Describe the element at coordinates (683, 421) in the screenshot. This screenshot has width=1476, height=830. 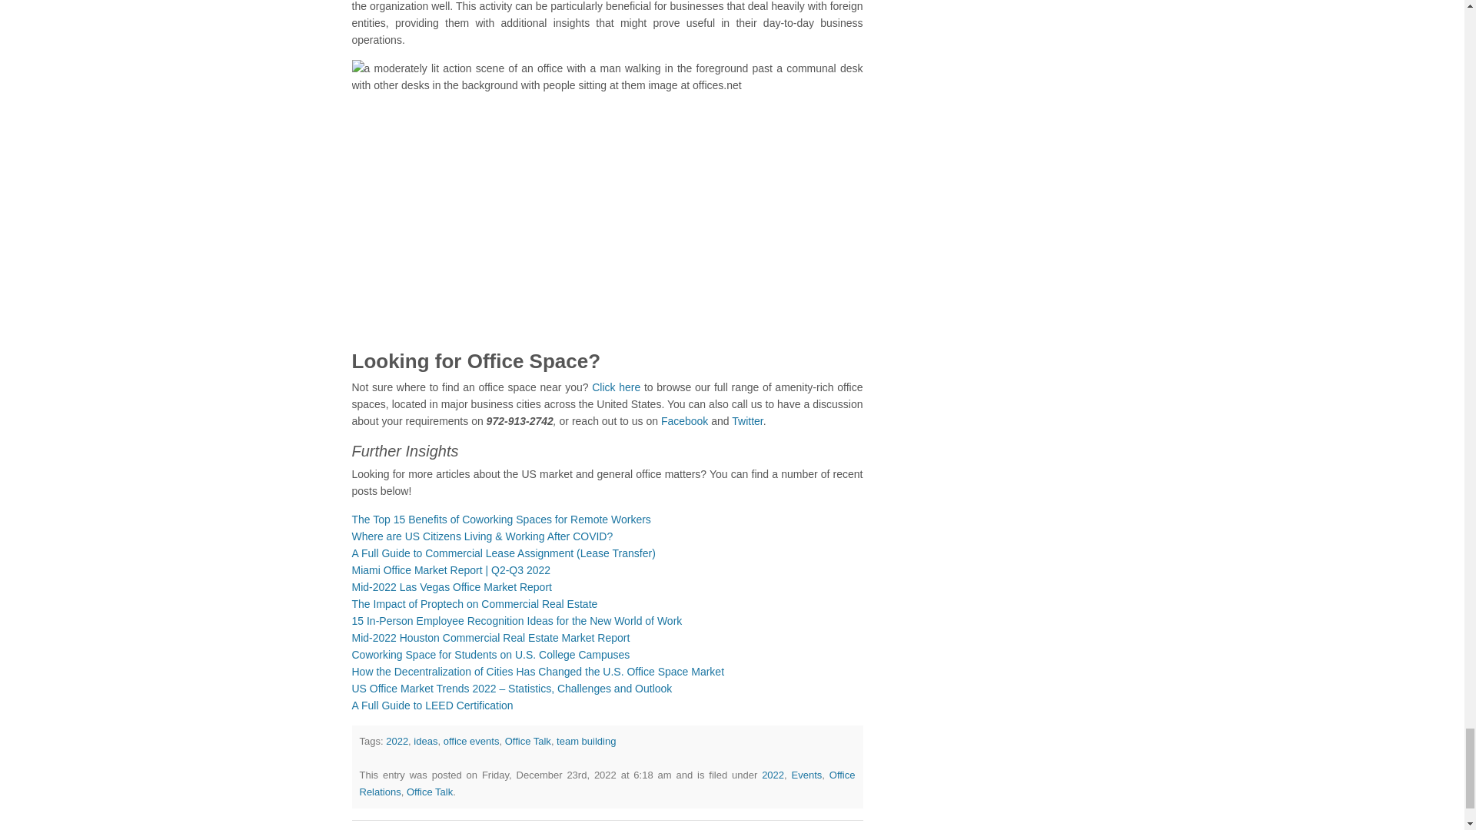
I see `Facebook` at that location.